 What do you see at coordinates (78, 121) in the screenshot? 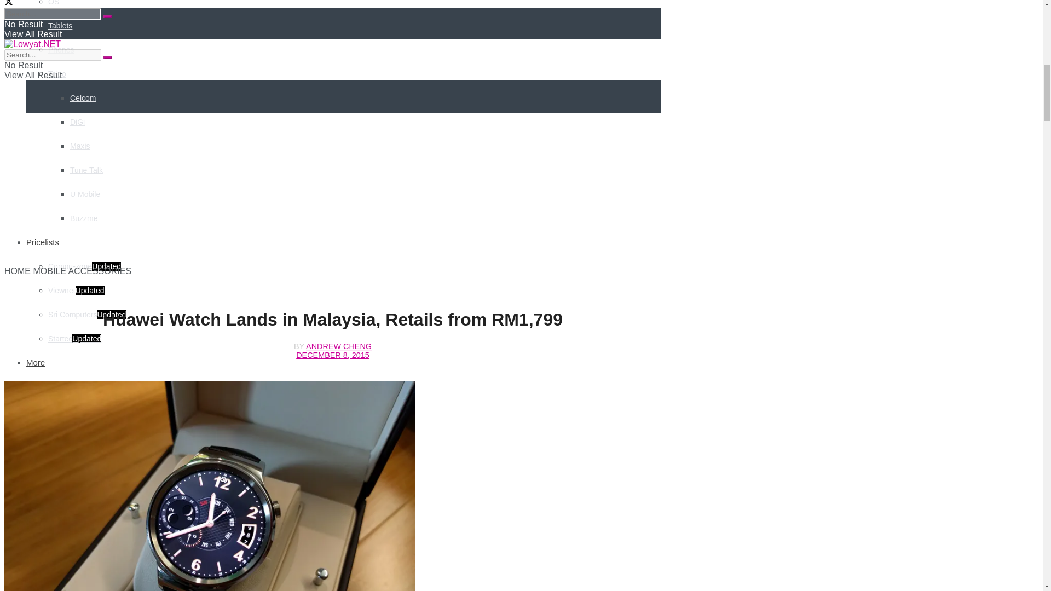
I see `DiGi` at bounding box center [78, 121].